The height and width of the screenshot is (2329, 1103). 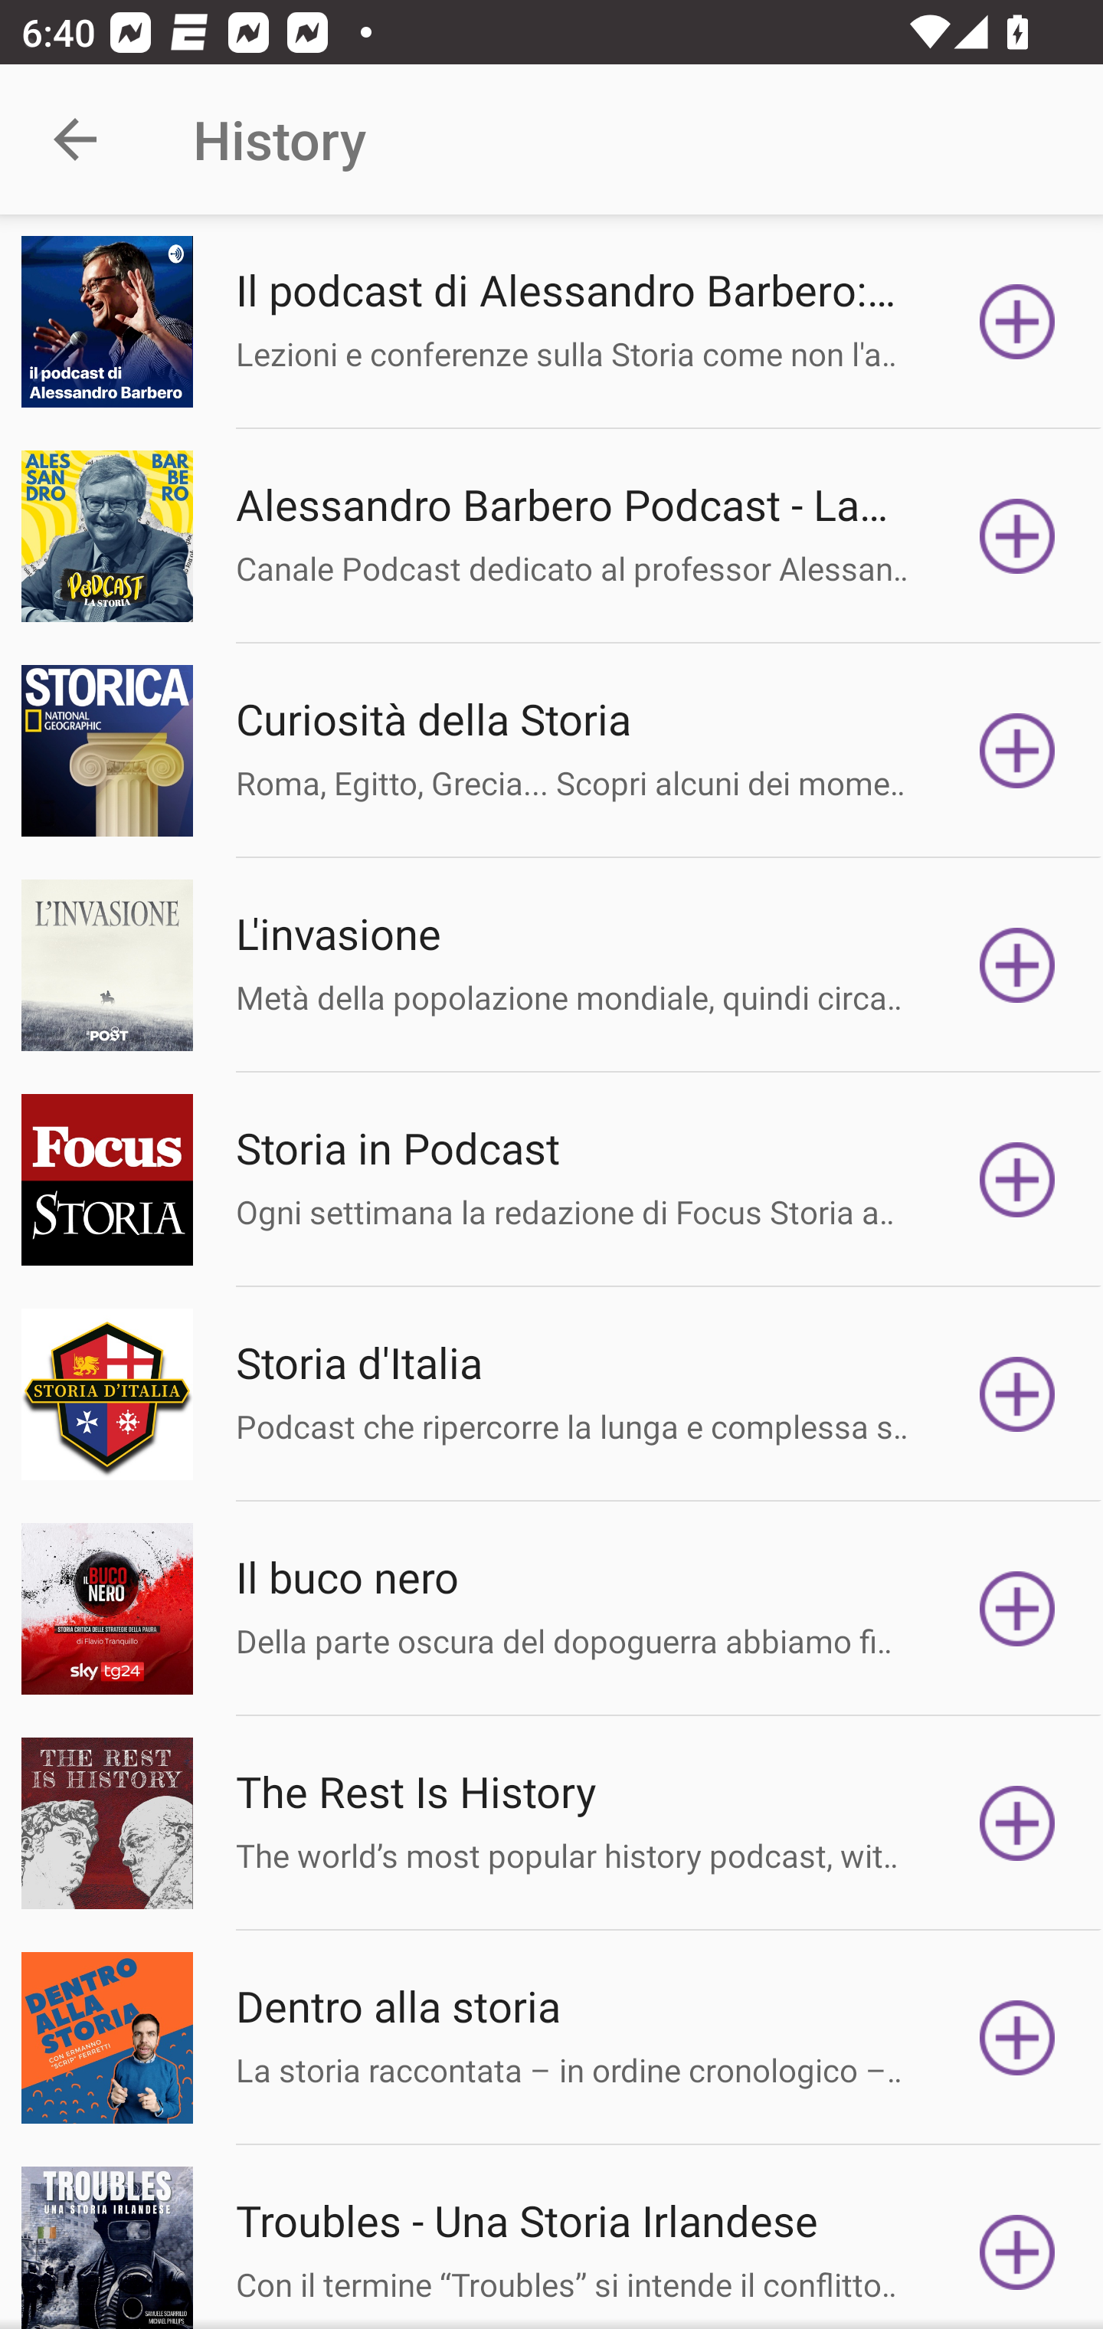 What do you see at coordinates (1017, 965) in the screenshot?
I see `Subscribe` at bounding box center [1017, 965].